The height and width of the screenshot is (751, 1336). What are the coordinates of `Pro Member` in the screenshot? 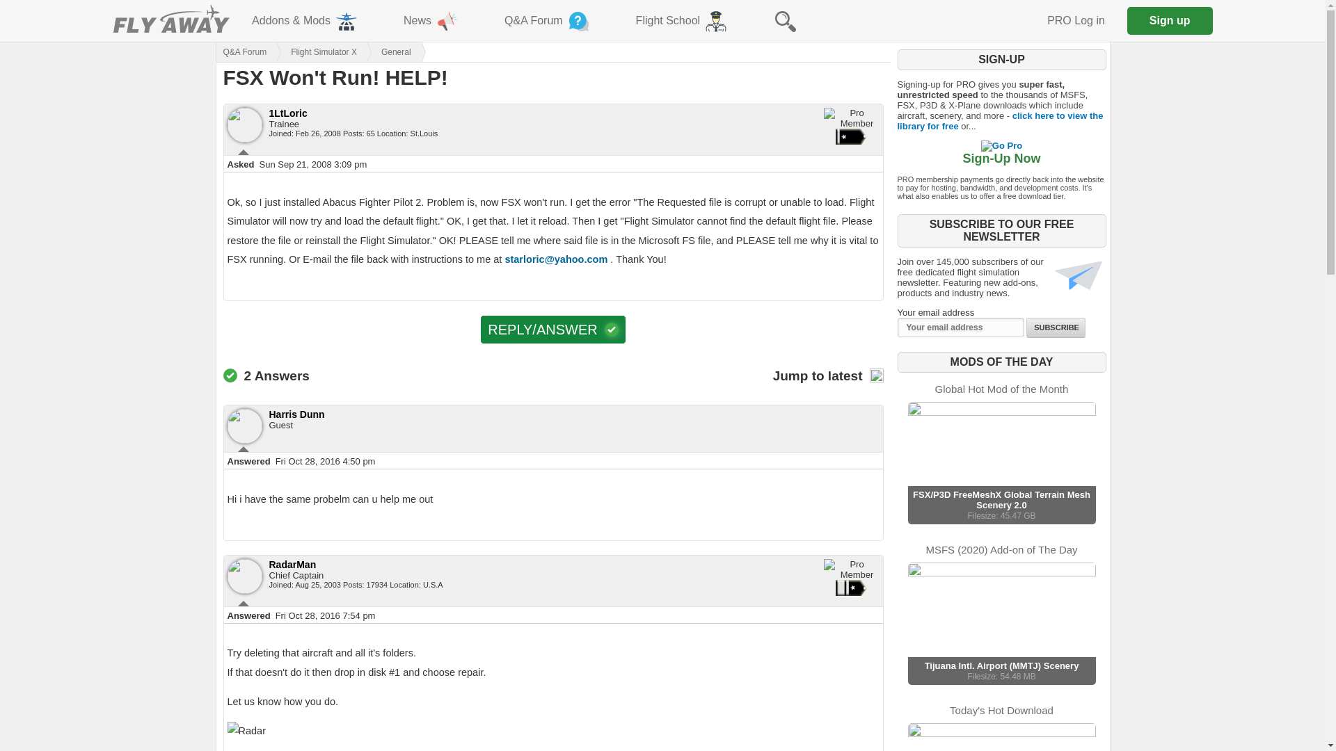 It's located at (852, 569).